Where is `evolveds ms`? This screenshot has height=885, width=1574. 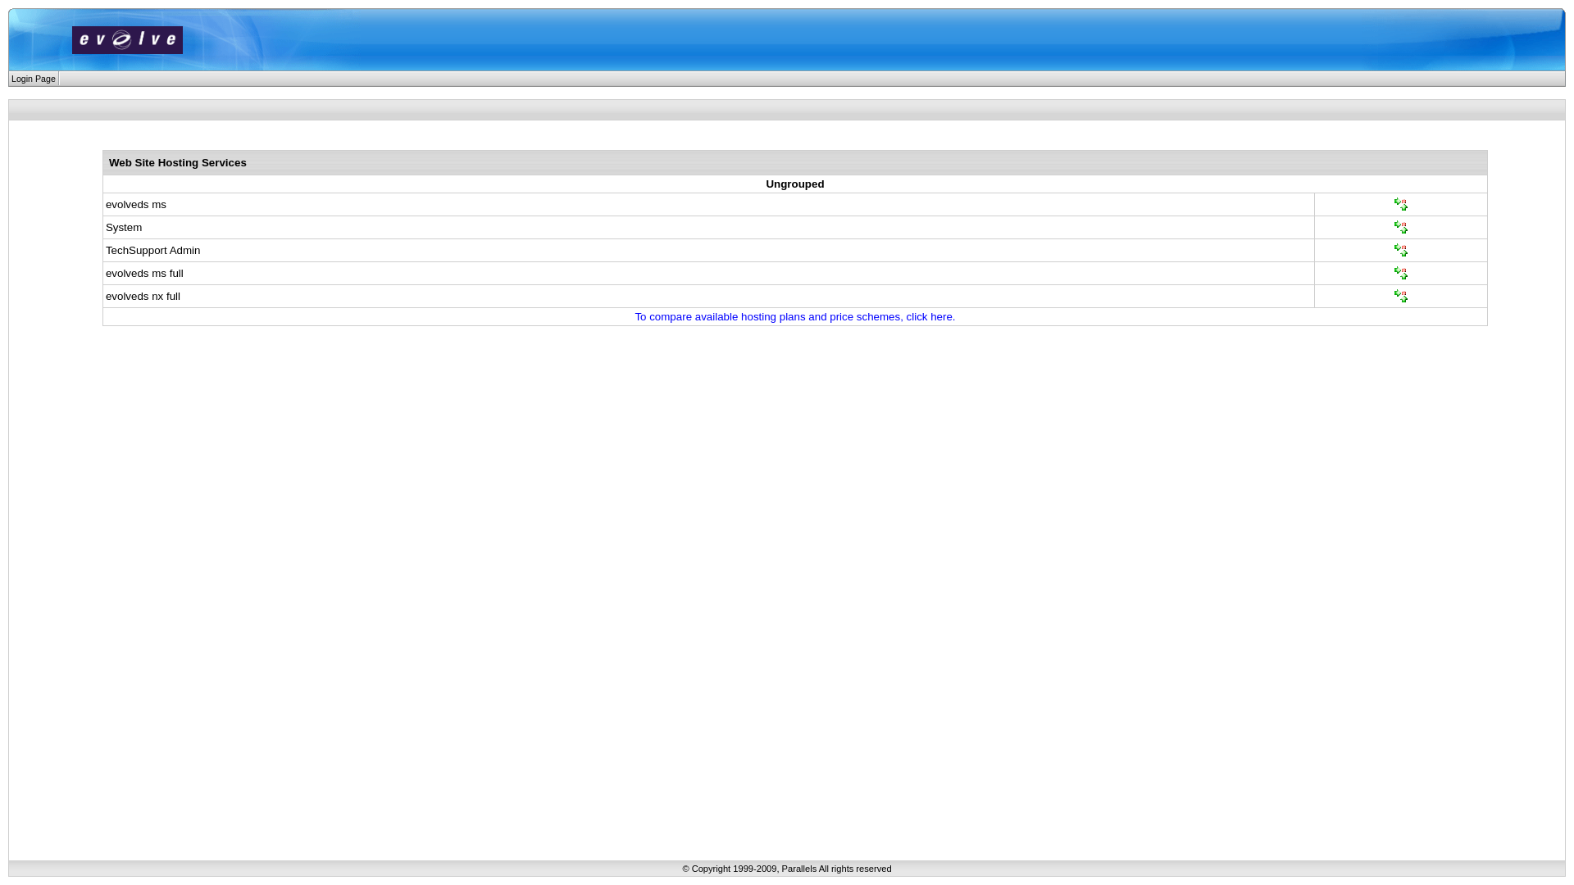 evolveds ms is located at coordinates (136, 203).